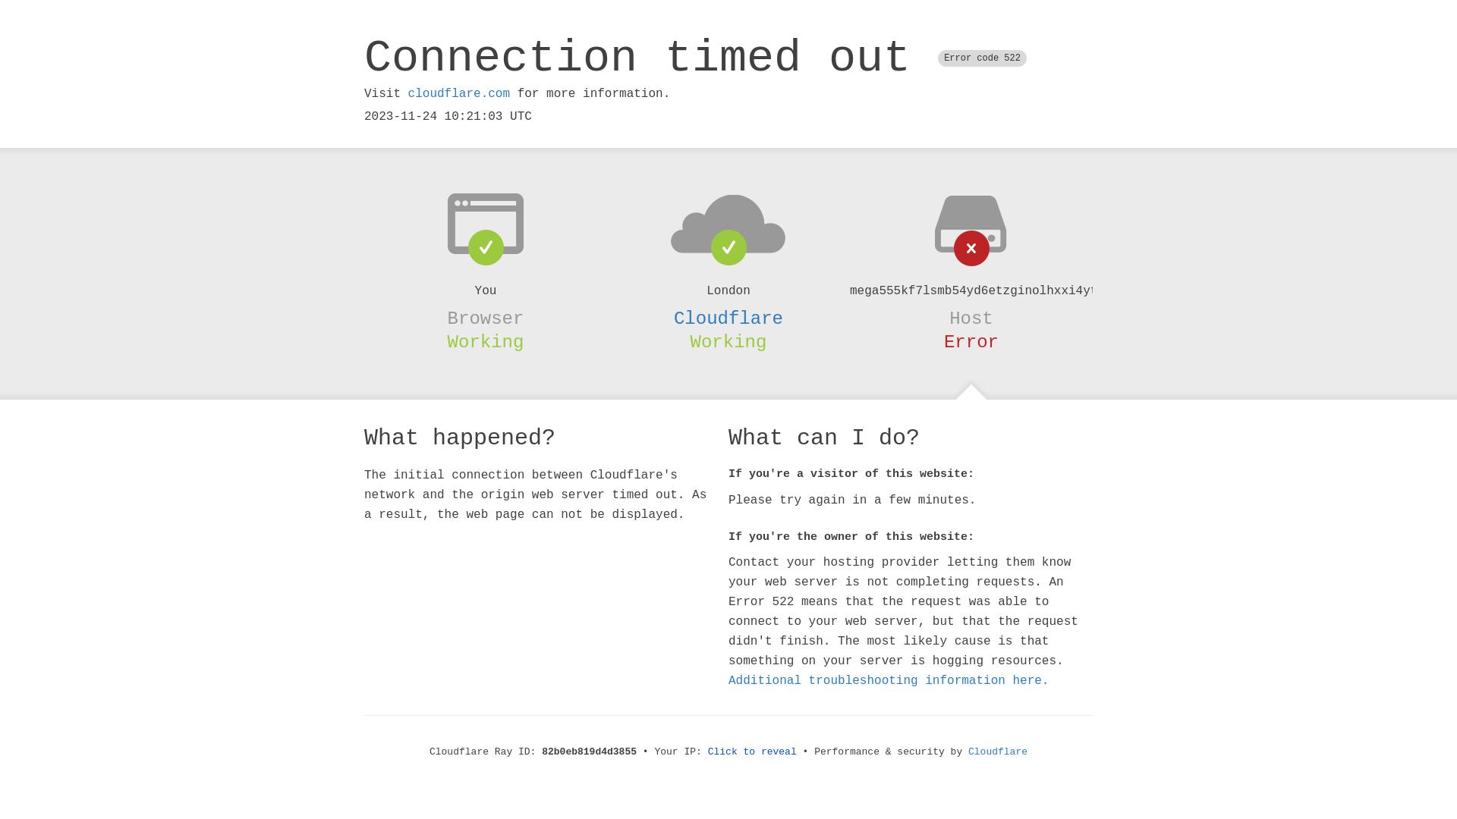  I want to click on Cloudflare, so click(728, 318).